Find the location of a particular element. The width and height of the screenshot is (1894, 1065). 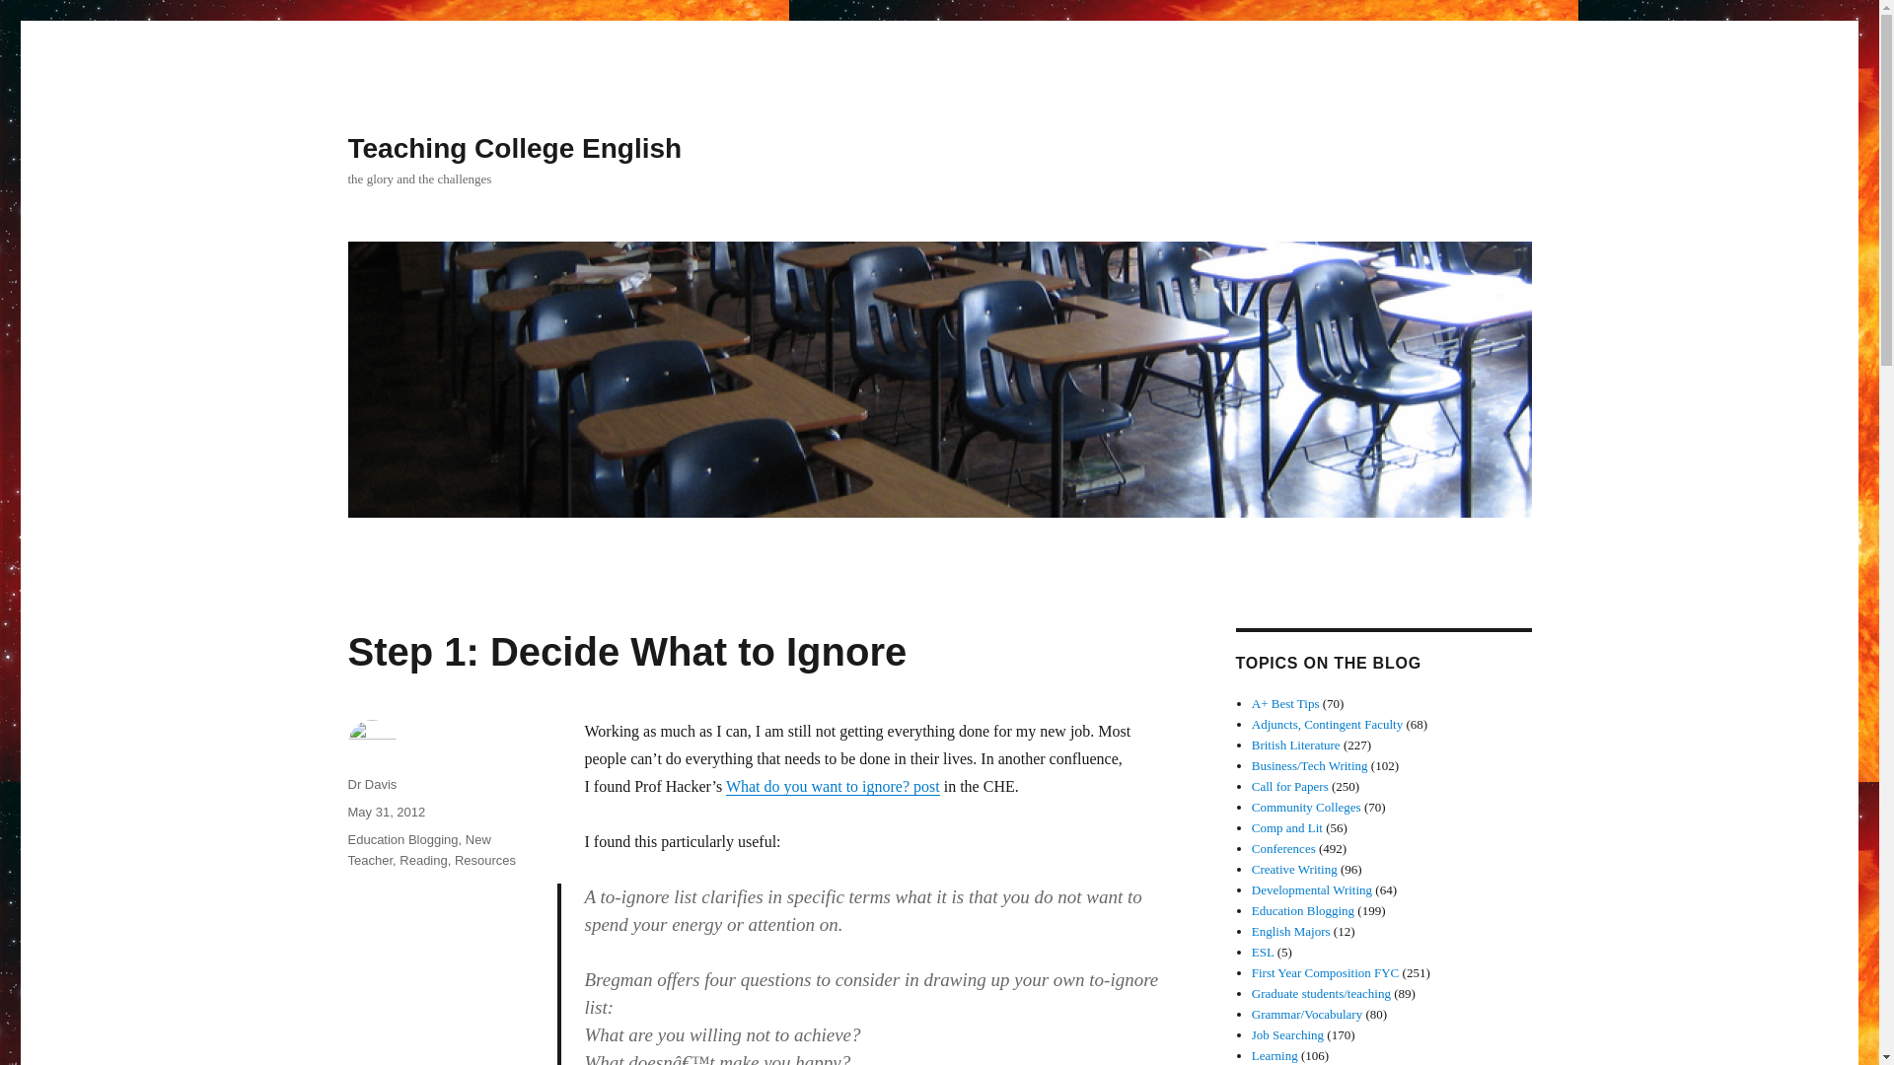

Education Blogging is located at coordinates (1302, 909).